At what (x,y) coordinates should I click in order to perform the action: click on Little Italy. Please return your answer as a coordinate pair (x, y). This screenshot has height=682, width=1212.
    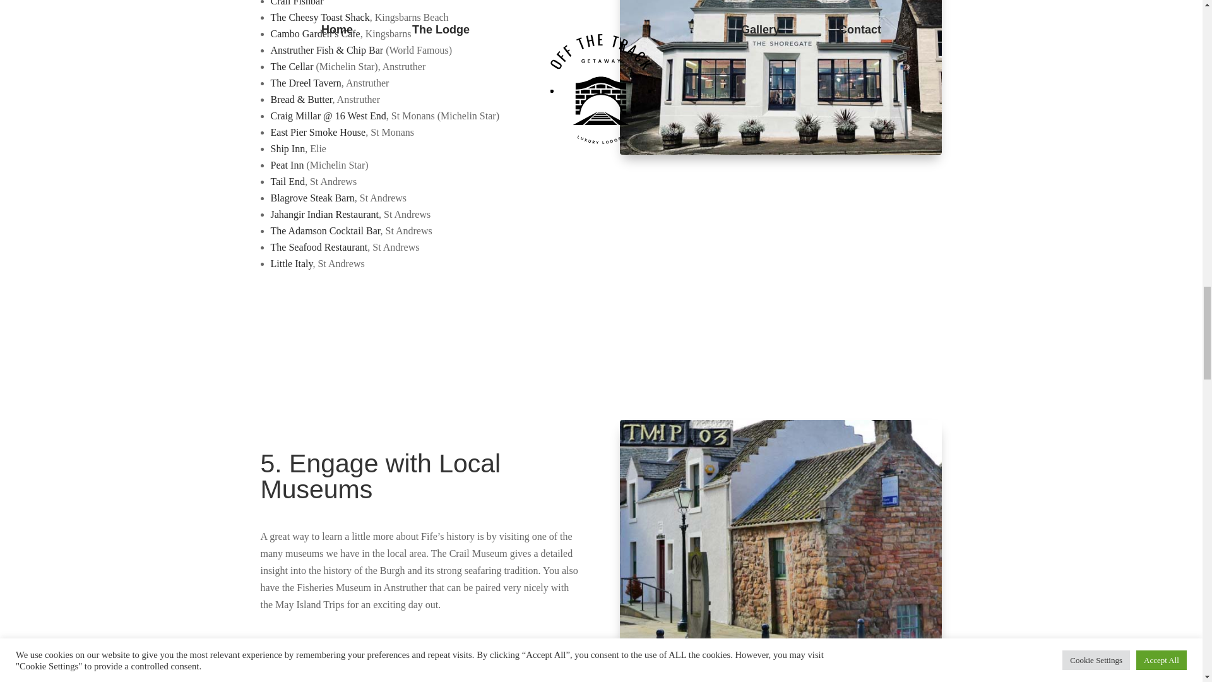
    Looking at the image, I should click on (292, 263).